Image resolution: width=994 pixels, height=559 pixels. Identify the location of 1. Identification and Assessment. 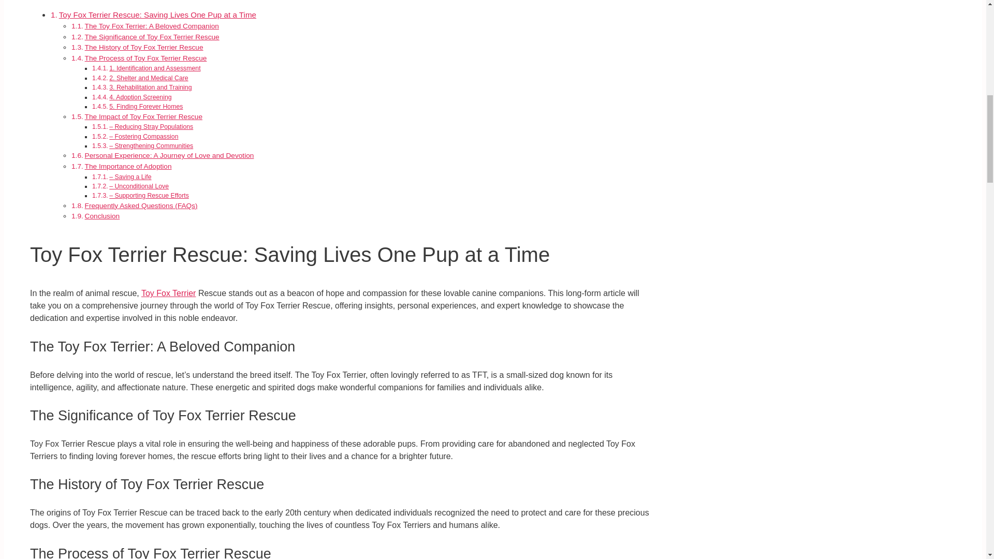
(155, 68).